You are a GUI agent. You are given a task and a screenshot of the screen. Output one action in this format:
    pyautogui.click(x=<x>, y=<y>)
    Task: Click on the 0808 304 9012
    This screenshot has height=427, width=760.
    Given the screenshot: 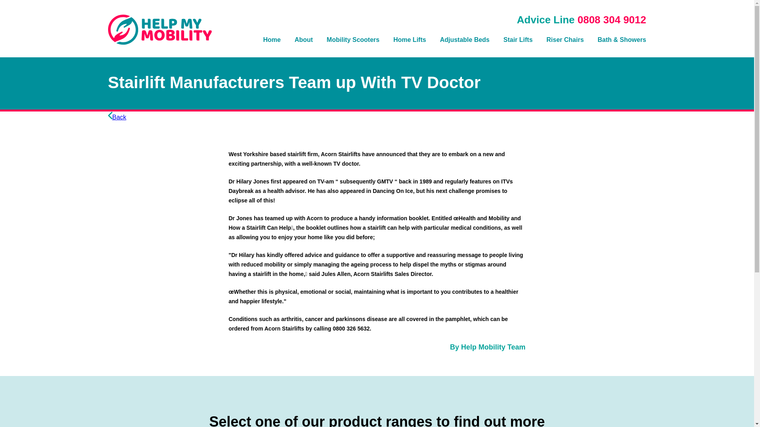 What is the action you would take?
    pyautogui.click(x=612, y=19)
    